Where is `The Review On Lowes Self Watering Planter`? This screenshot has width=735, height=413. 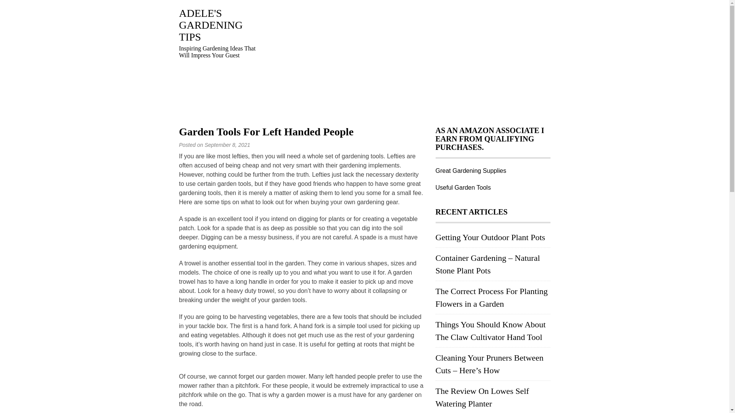 The Review On Lowes Self Watering Planter is located at coordinates (482, 397).